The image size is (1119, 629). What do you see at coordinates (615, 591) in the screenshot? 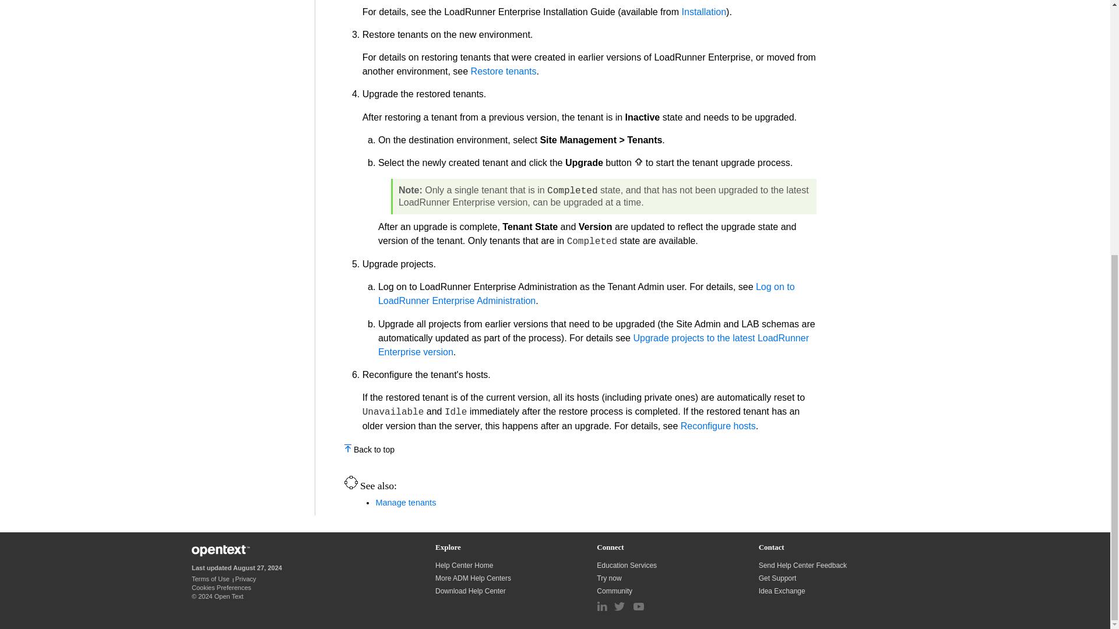
I see `Community` at bounding box center [615, 591].